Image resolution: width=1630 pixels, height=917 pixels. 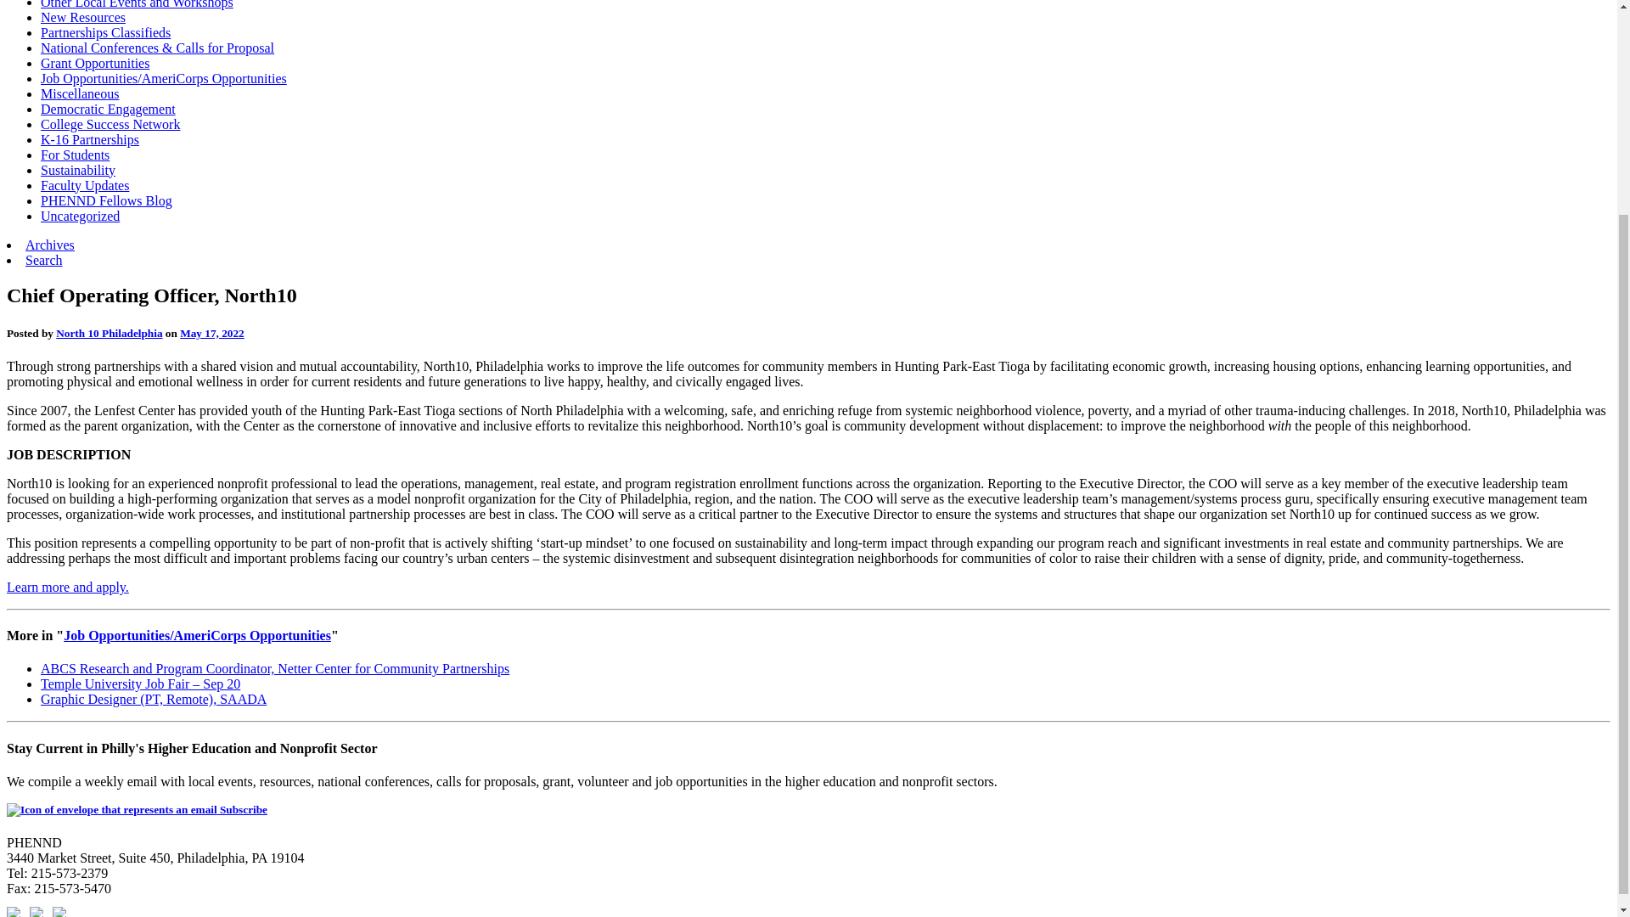 What do you see at coordinates (109, 109) in the screenshot?
I see `Democratic Engagement` at bounding box center [109, 109].